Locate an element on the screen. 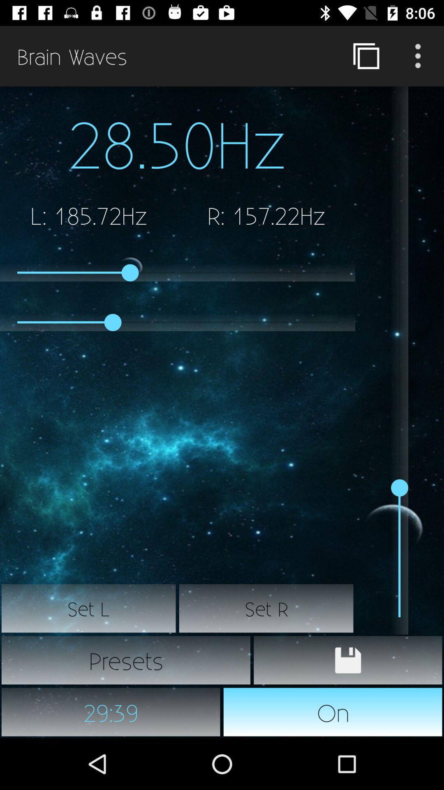 The height and width of the screenshot is (790, 444). page options is located at coordinates (418, 56).